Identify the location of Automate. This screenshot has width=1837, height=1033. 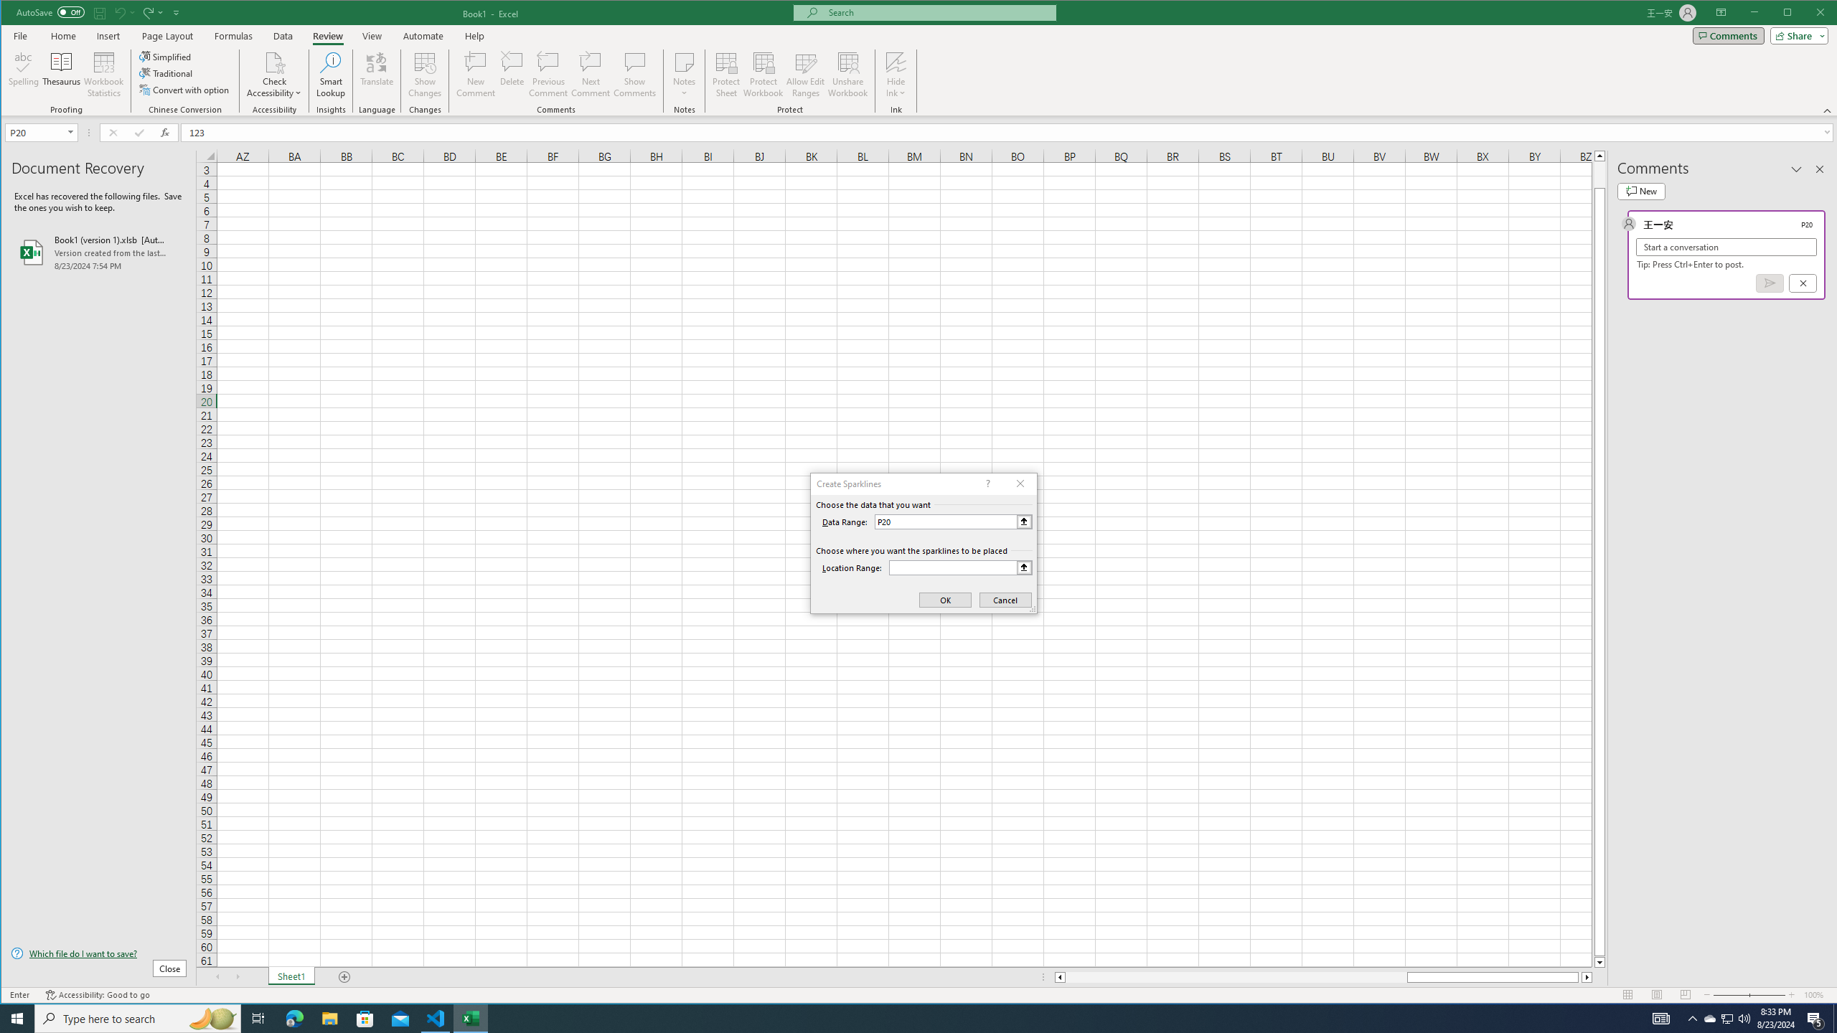
(423, 36).